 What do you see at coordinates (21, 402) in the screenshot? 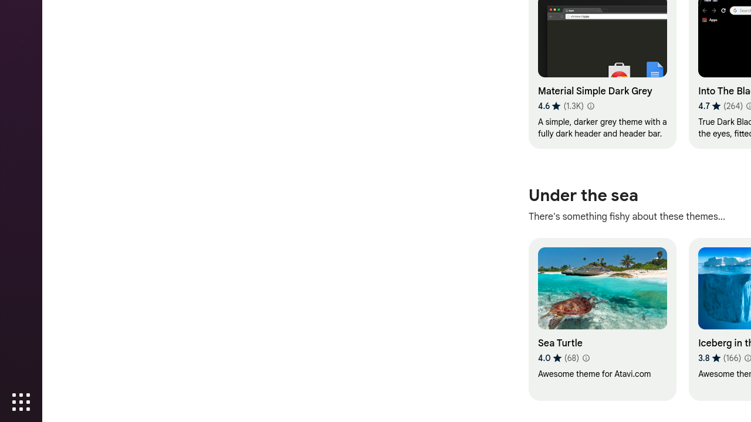
I see `Show Applications` at bounding box center [21, 402].